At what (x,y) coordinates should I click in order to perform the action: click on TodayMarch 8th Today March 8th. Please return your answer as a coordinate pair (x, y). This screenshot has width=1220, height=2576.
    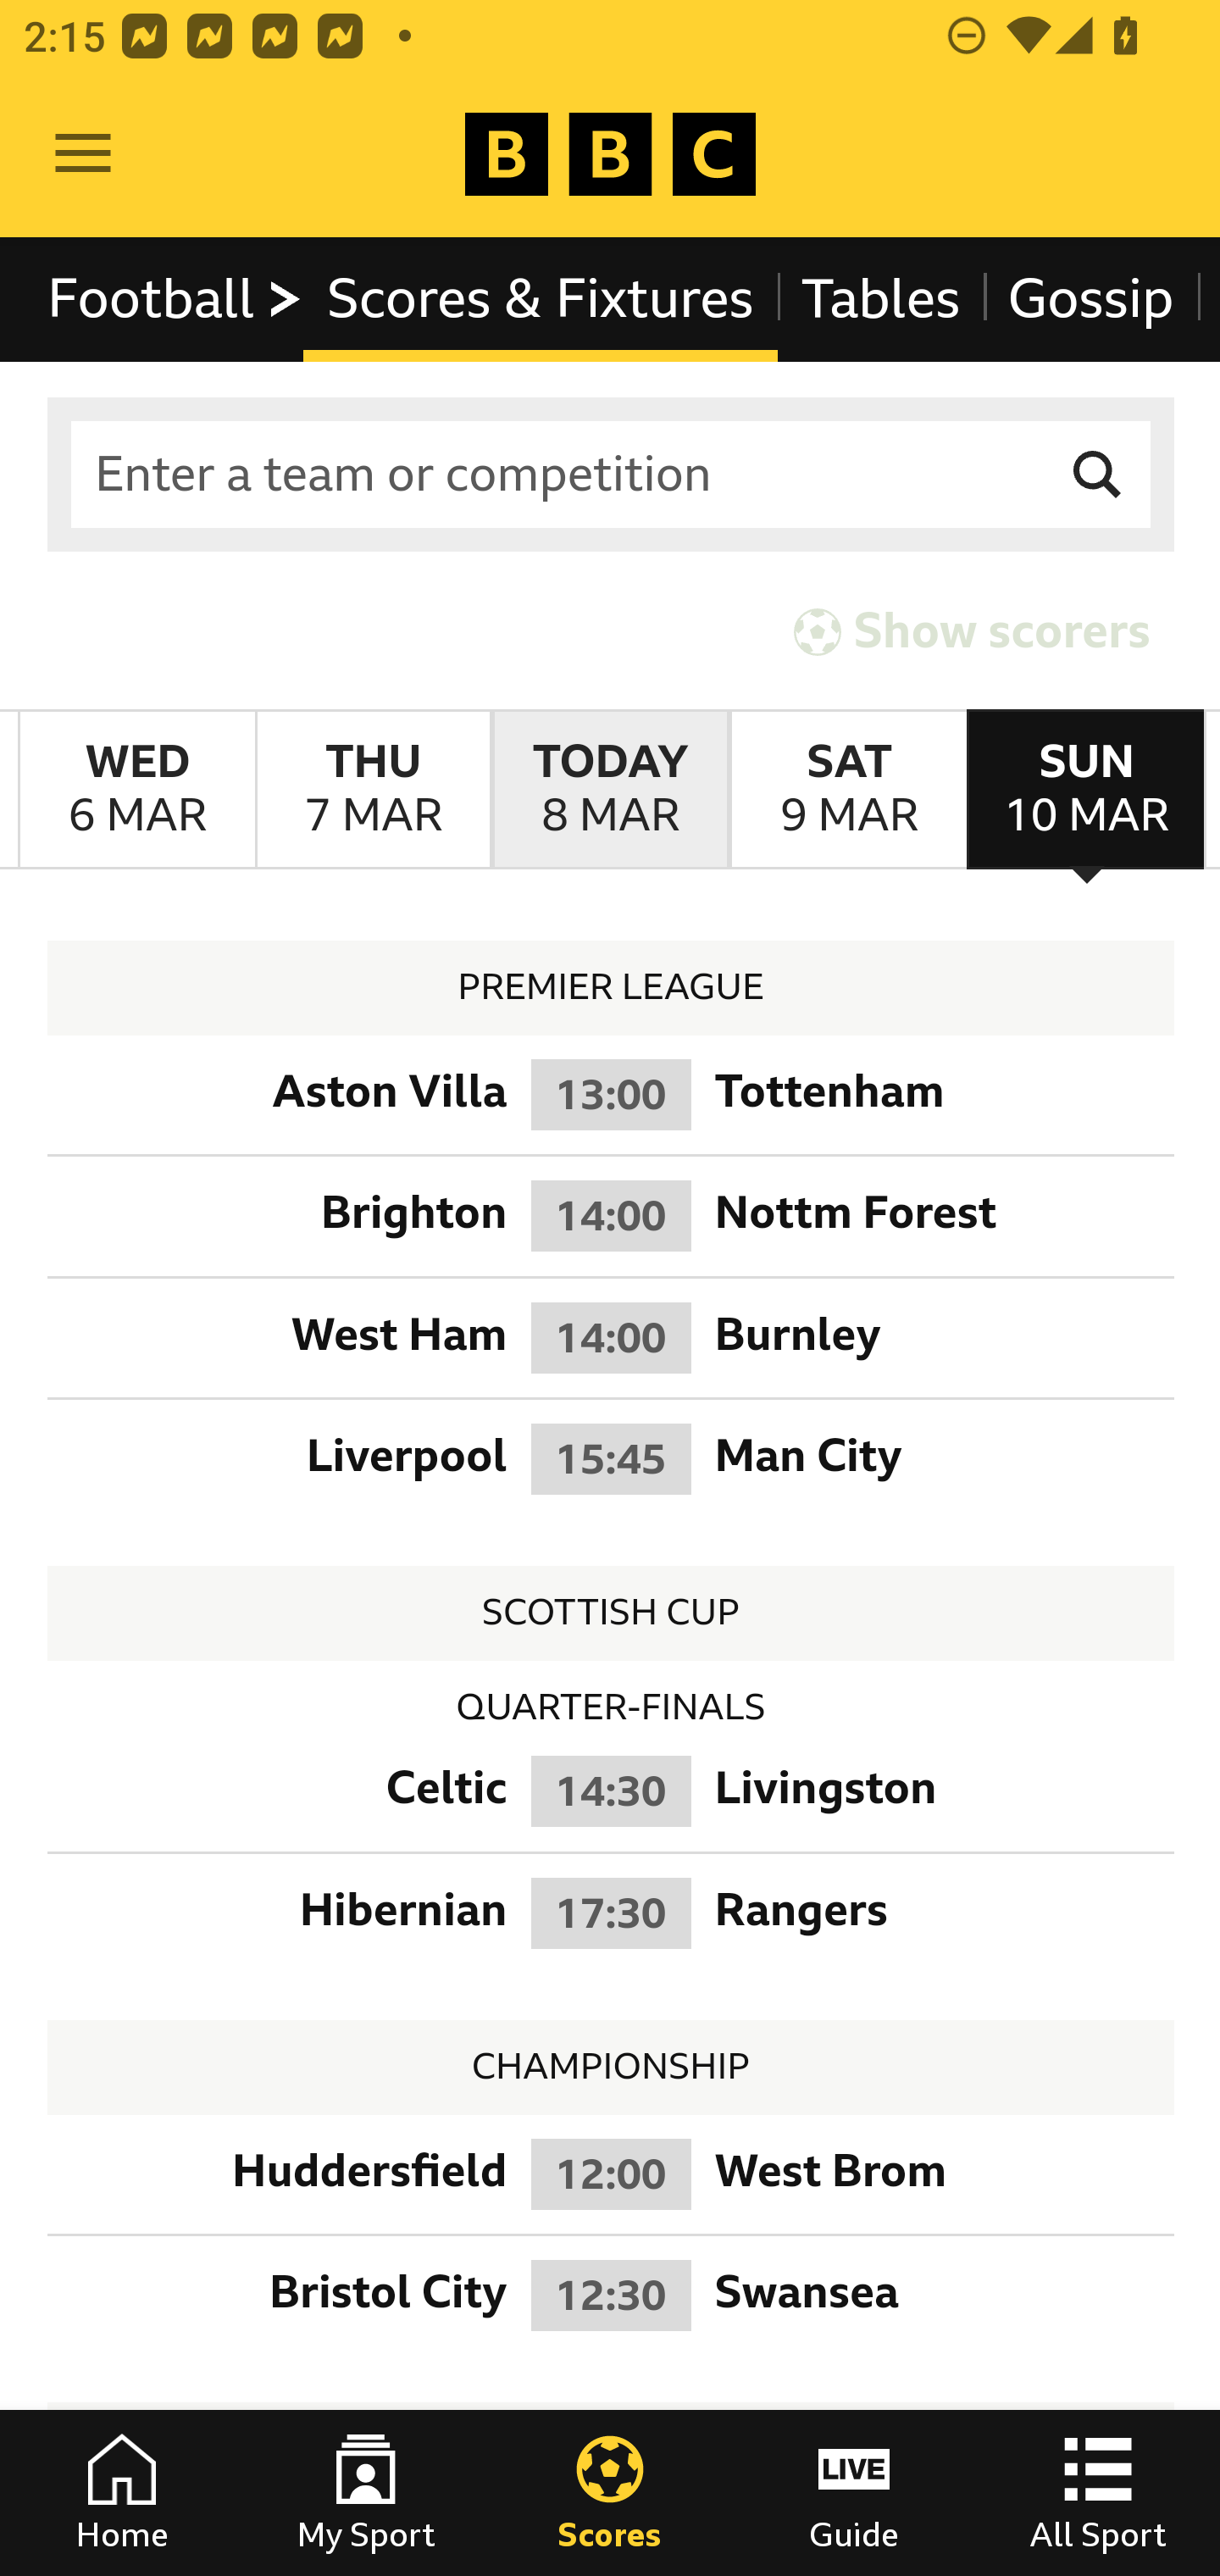
    Looking at the image, I should click on (610, 790).